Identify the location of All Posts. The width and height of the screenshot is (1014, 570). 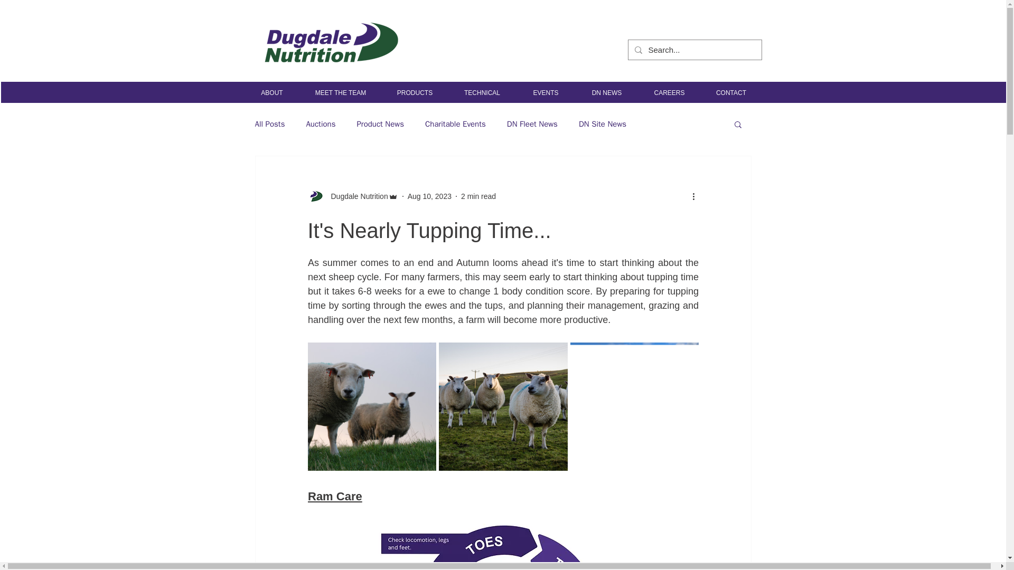
(269, 124).